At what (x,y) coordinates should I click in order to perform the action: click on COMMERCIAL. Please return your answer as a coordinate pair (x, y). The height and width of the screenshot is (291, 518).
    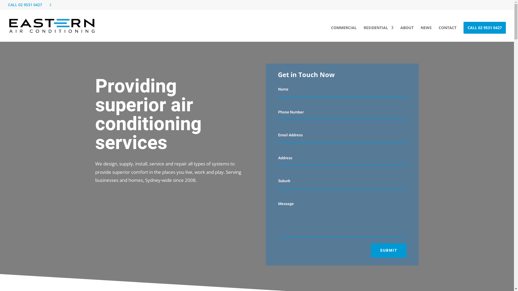
    Looking at the image, I should click on (344, 34).